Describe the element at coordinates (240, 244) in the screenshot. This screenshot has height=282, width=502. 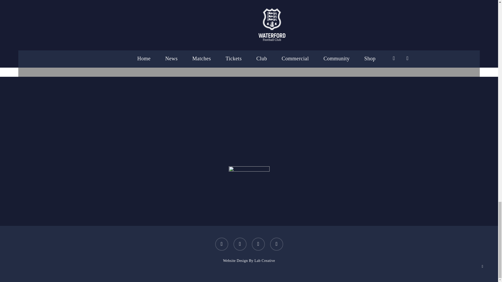
I see `facebook` at that location.